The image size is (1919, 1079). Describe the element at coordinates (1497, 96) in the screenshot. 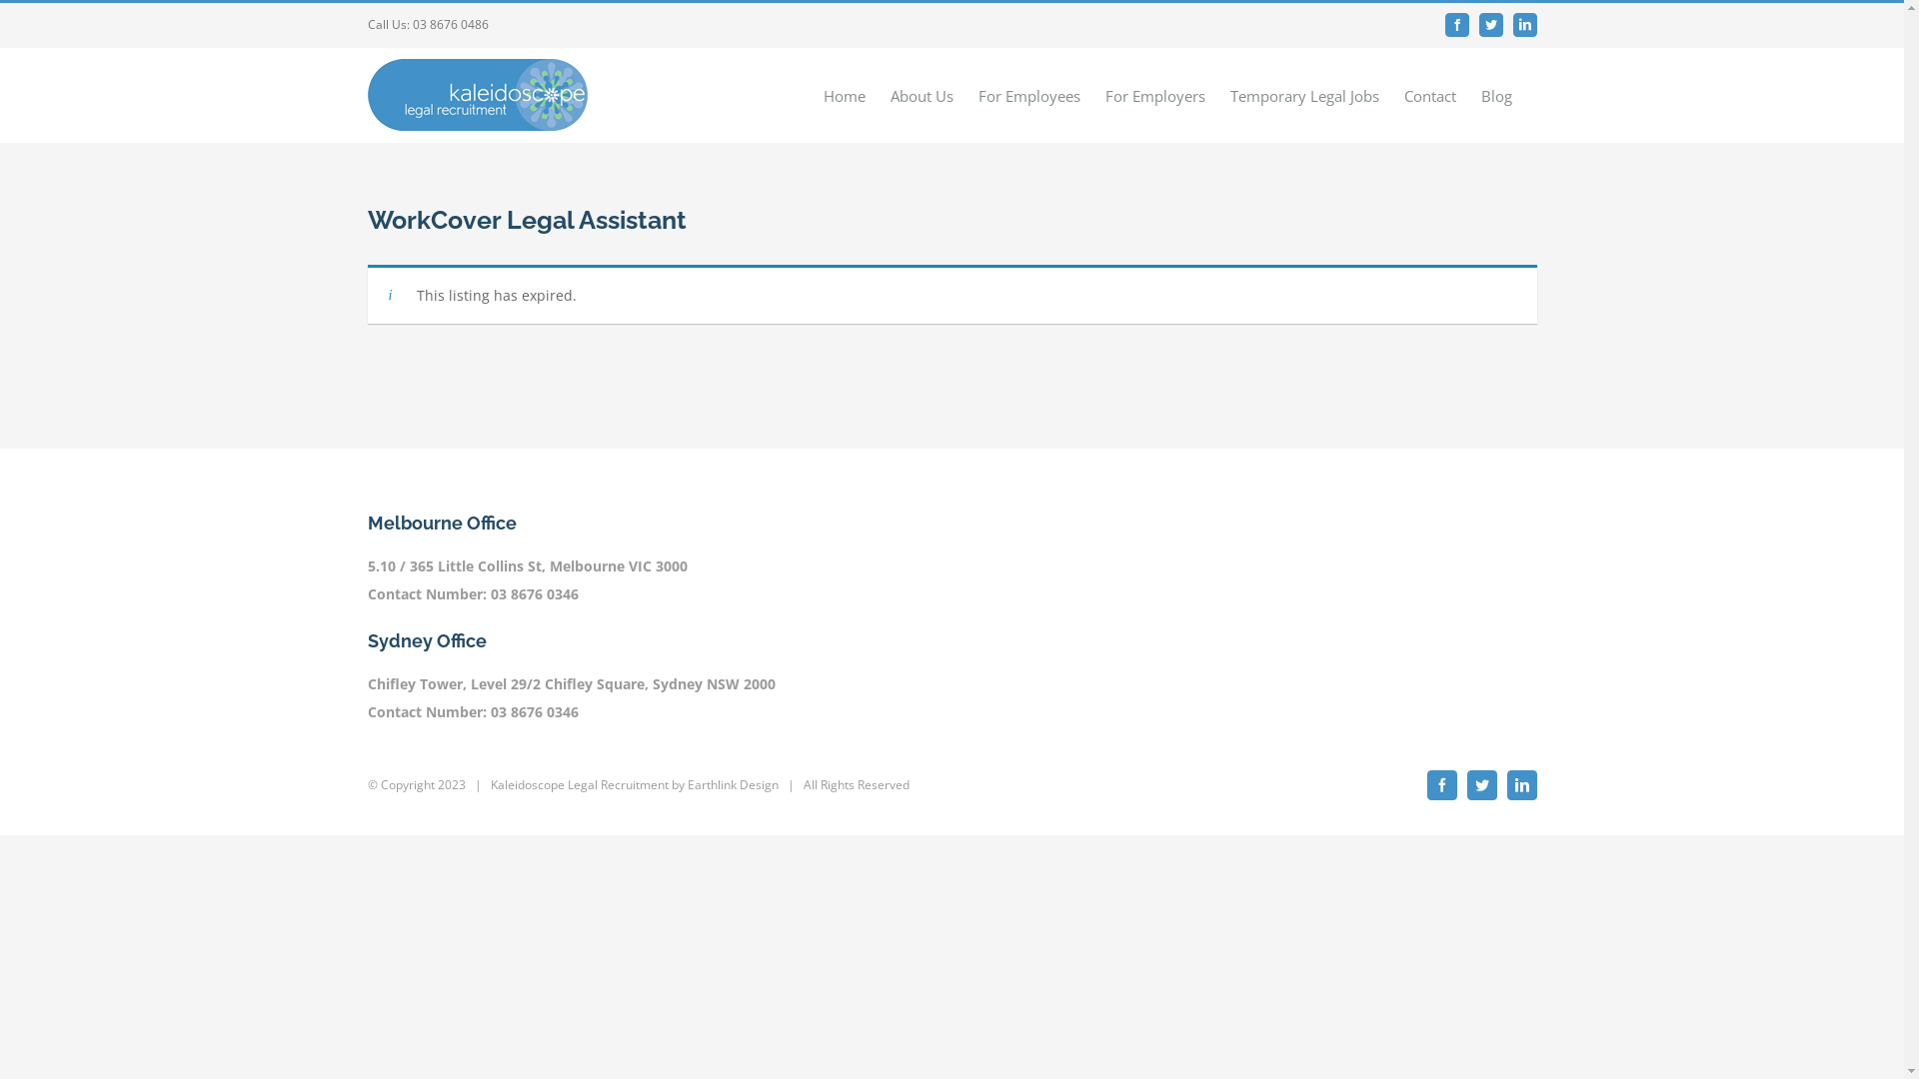

I see `Blog` at that location.